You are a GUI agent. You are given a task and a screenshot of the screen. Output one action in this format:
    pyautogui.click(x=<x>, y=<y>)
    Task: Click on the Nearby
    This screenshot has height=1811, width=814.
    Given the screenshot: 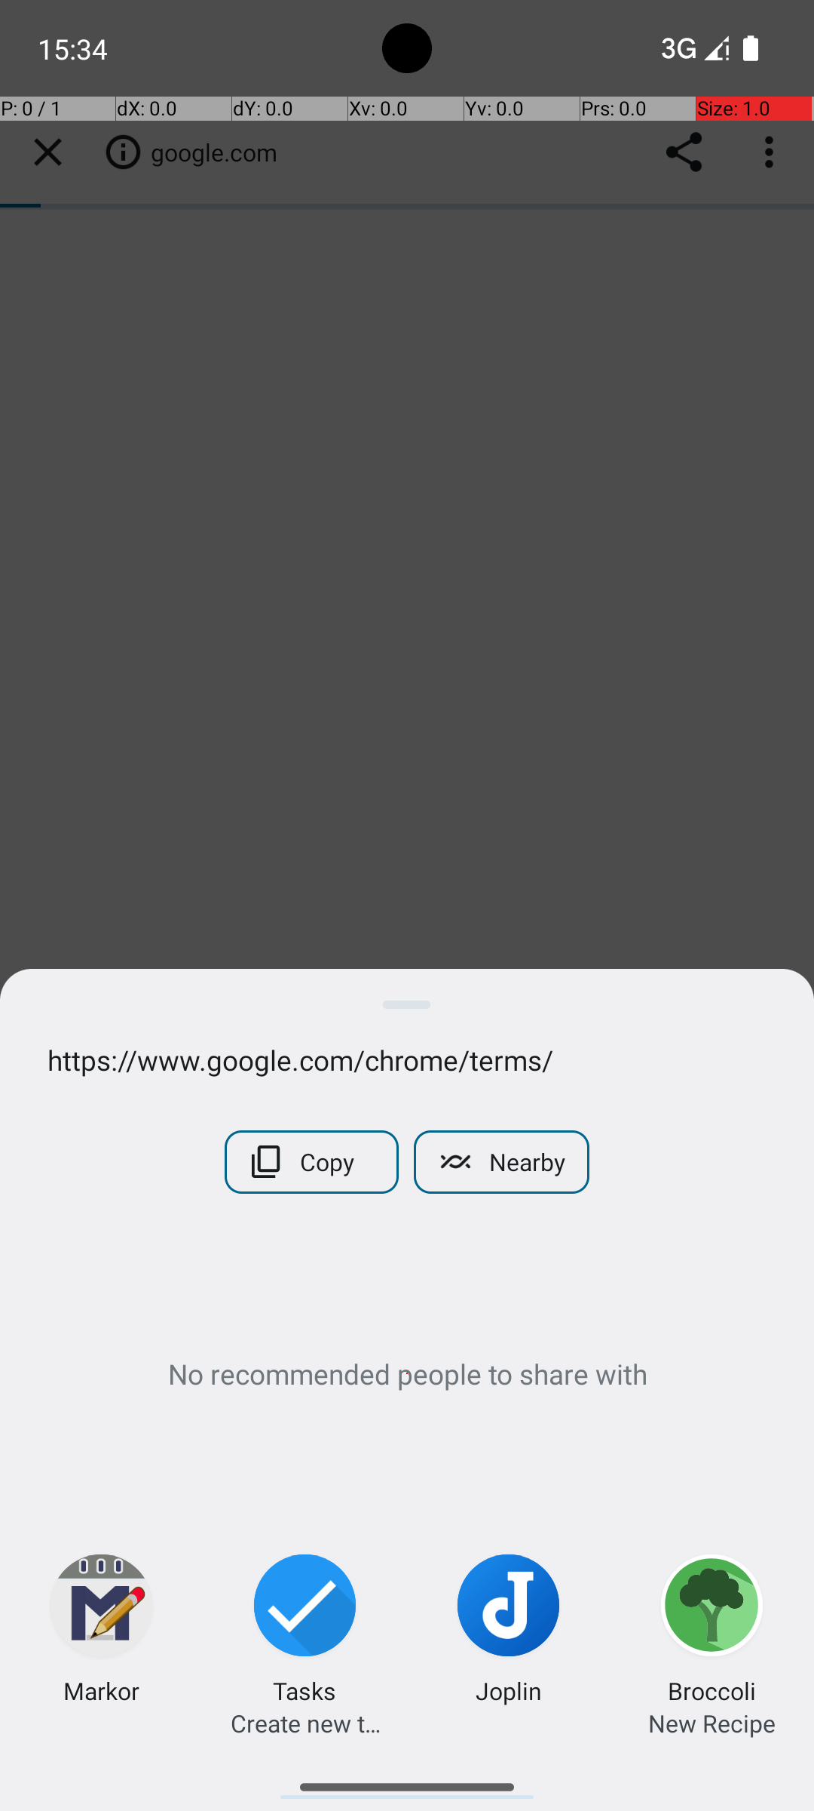 What is the action you would take?
    pyautogui.click(x=502, y=1162)
    